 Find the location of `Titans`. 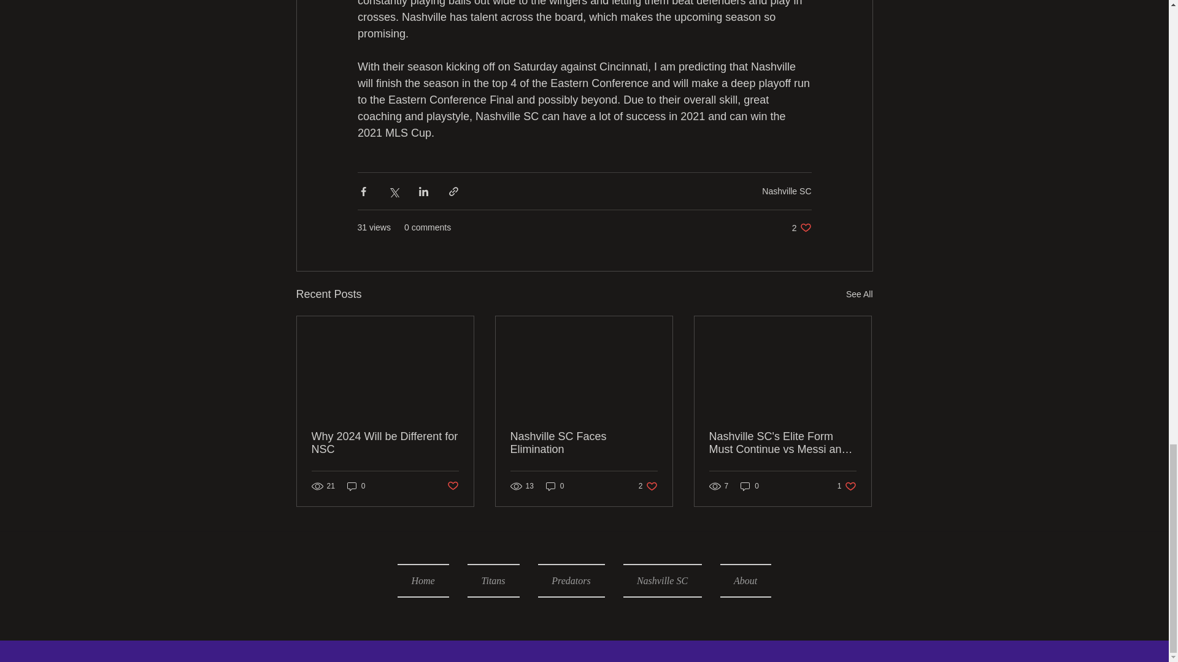

Titans is located at coordinates (493, 581).